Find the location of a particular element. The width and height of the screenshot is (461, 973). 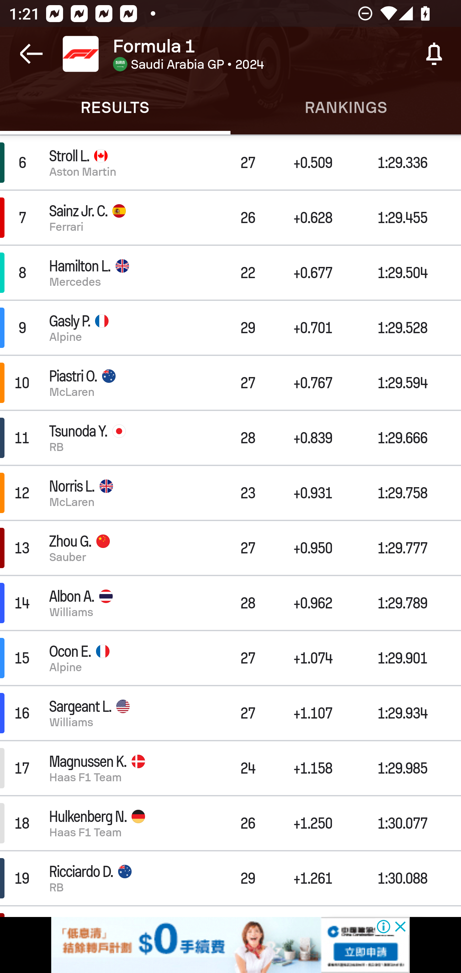

7 Sainz Jr. C. Ferrari 26 +0.628 1:29.455 is located at coordinates (230, 217).